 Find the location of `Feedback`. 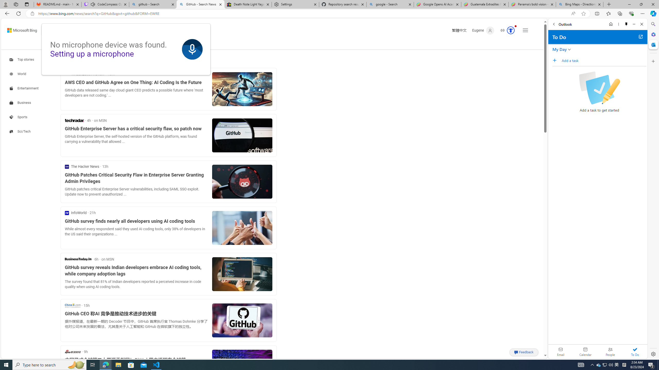

Feedback is located at coordinates (524, 352).